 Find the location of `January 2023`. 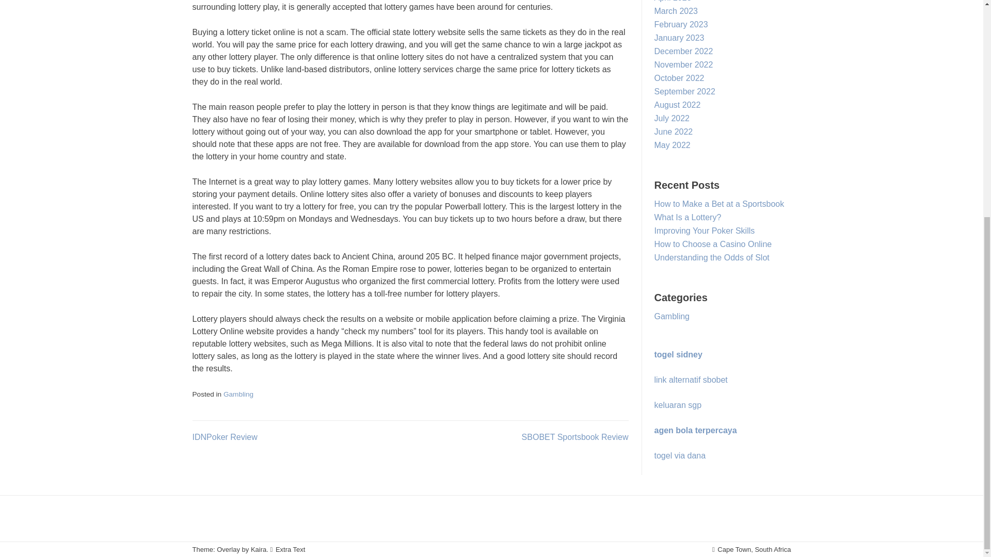

January 2023 is located at coordinates (679, 38).